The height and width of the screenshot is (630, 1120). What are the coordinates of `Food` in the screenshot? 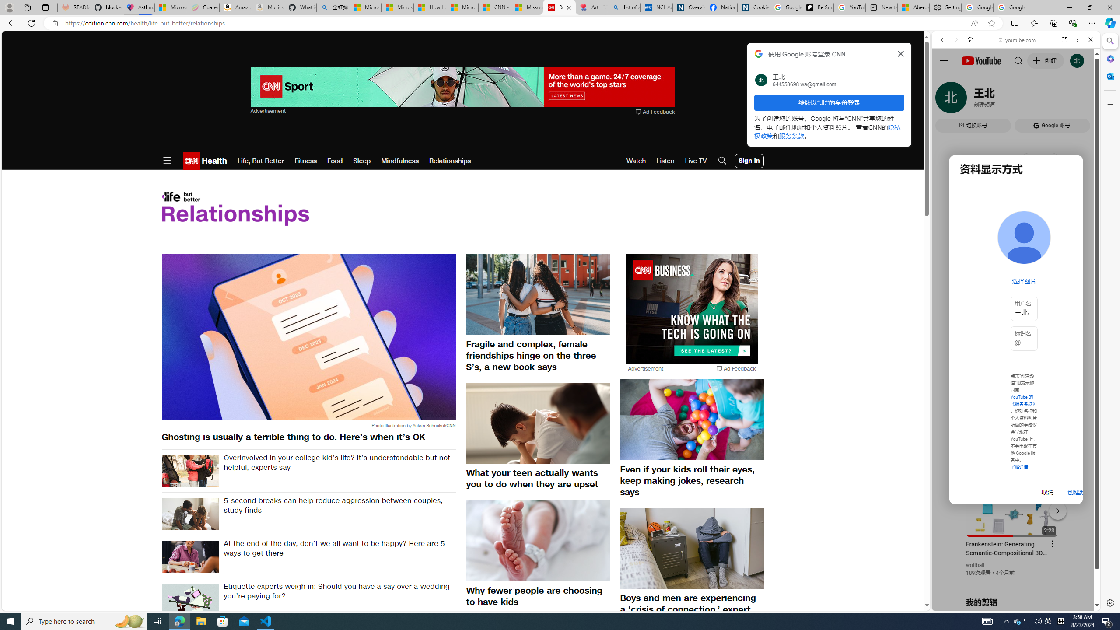 It's located at (335, 161).